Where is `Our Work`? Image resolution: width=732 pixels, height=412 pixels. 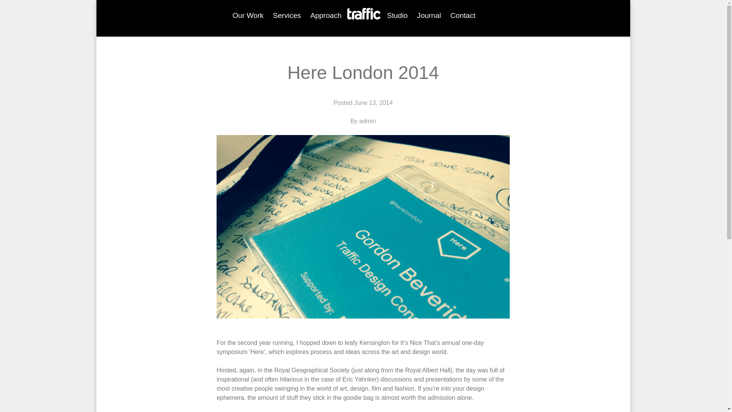 Our Work is located at coordinates (248, 15).